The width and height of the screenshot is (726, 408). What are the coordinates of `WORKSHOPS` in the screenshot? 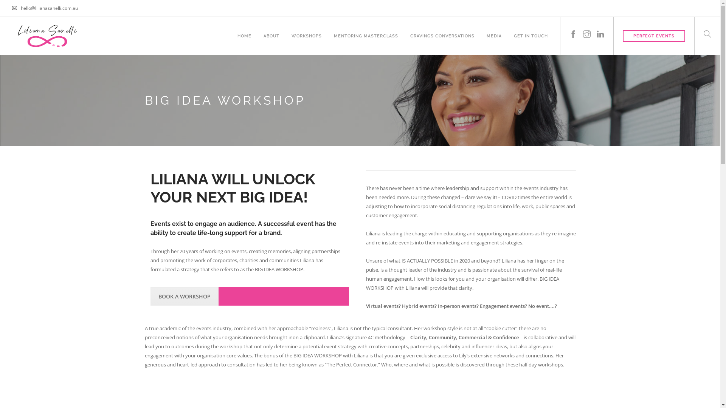 It's located at (307, 28).